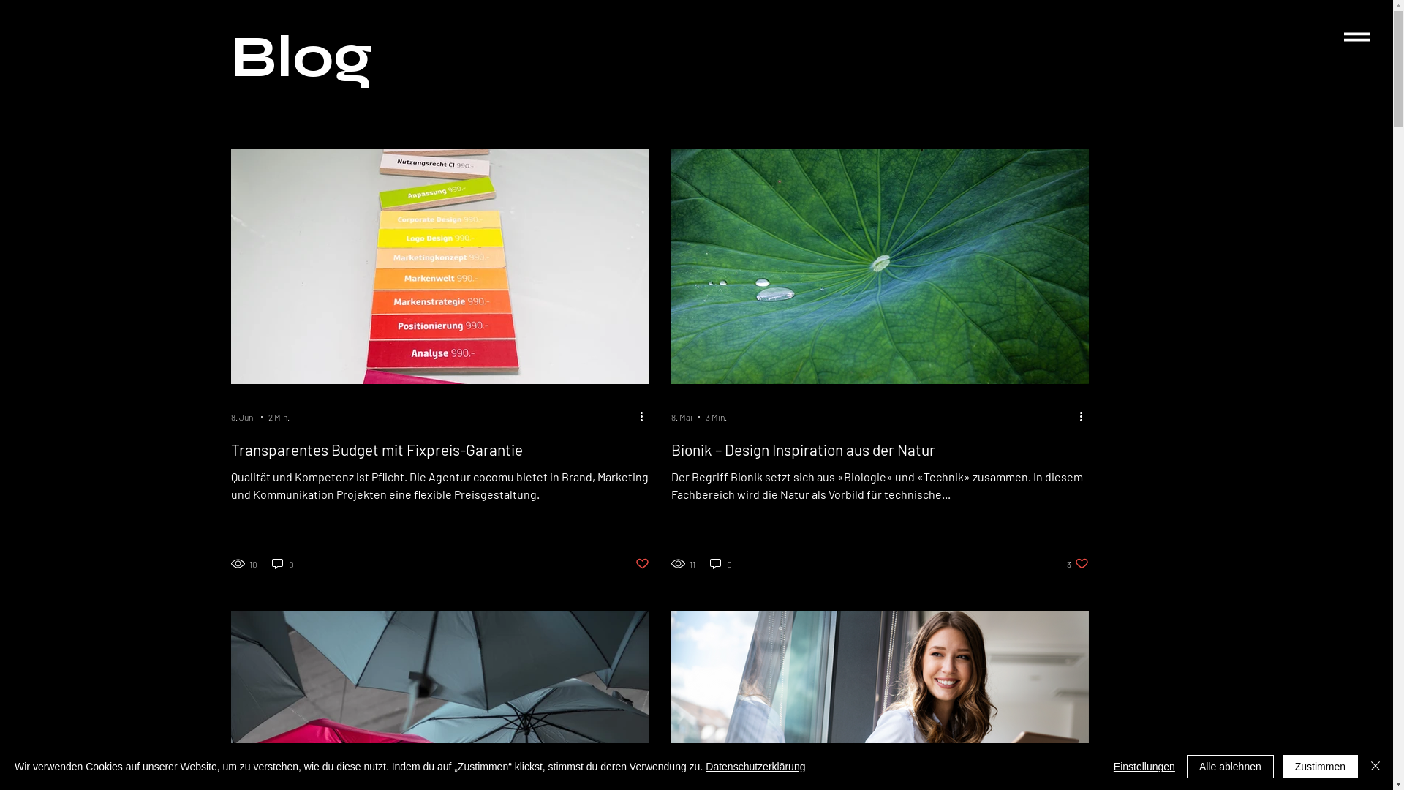 Image resolution: width=1404 pixels, height=790 pixels. Describe the element at coordinates (1230, 767) in the screenshot. I see `Alle ablehnen` at that location.